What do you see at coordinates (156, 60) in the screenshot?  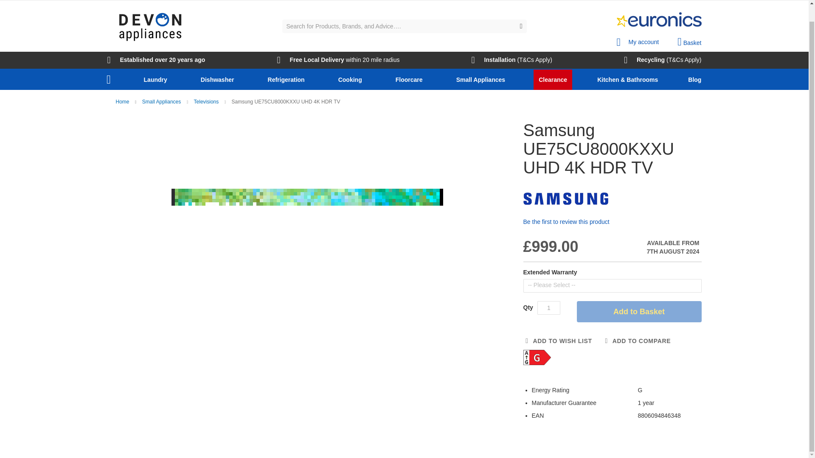 I see `Established over 20 years ago` at bounding box center [156, 60].